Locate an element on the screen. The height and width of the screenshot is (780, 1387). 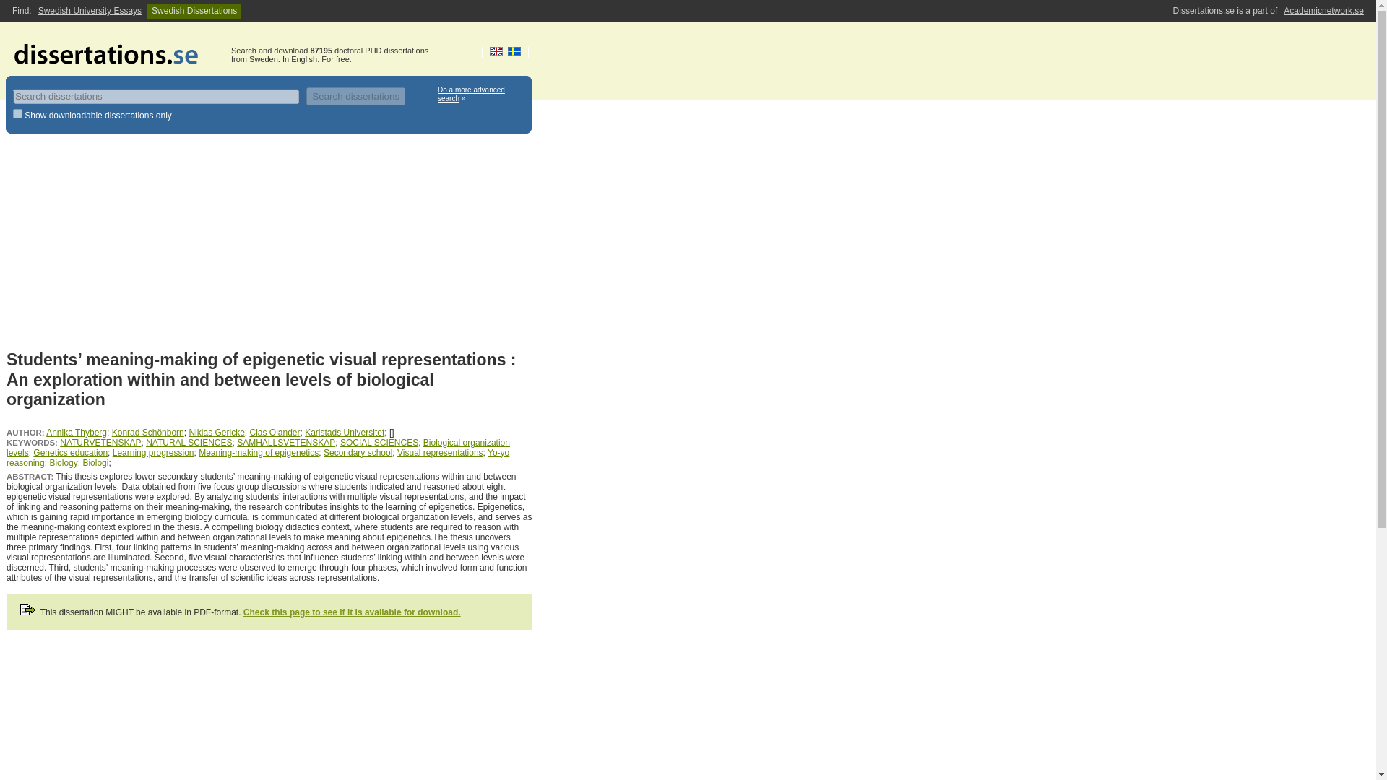
Yo-yo reasoning is located at coordinates (257, 458).